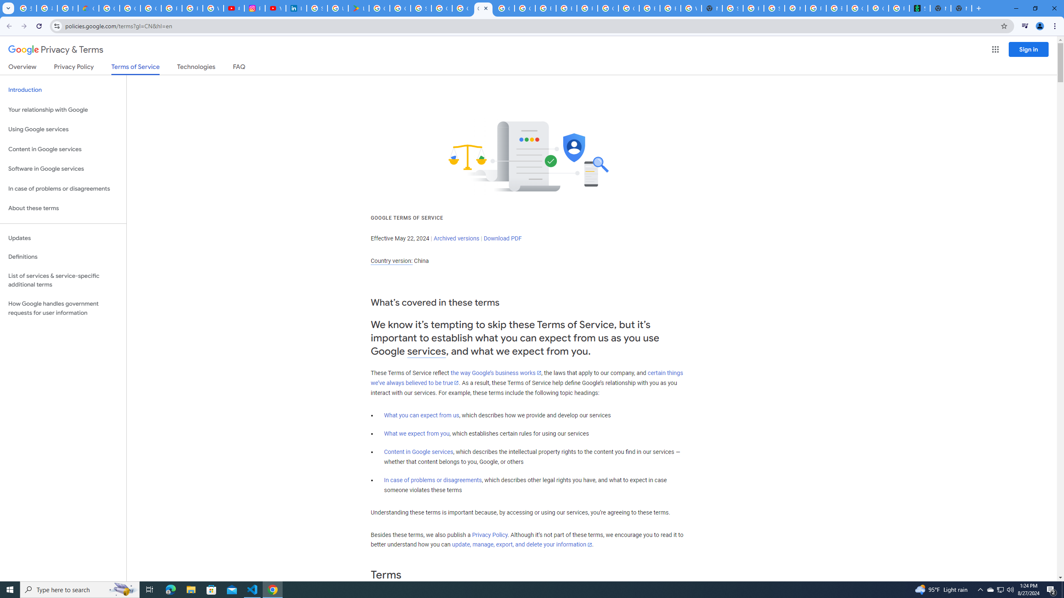 This screenshot has height=598, width=1064. Describe the element at coordinates (317, 8) in the screenshot. I see `Sign in - Google Accounts` at that location.